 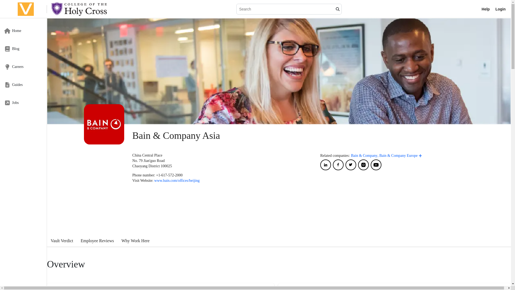 I want to click on Careers, so click(x=23, y=49).